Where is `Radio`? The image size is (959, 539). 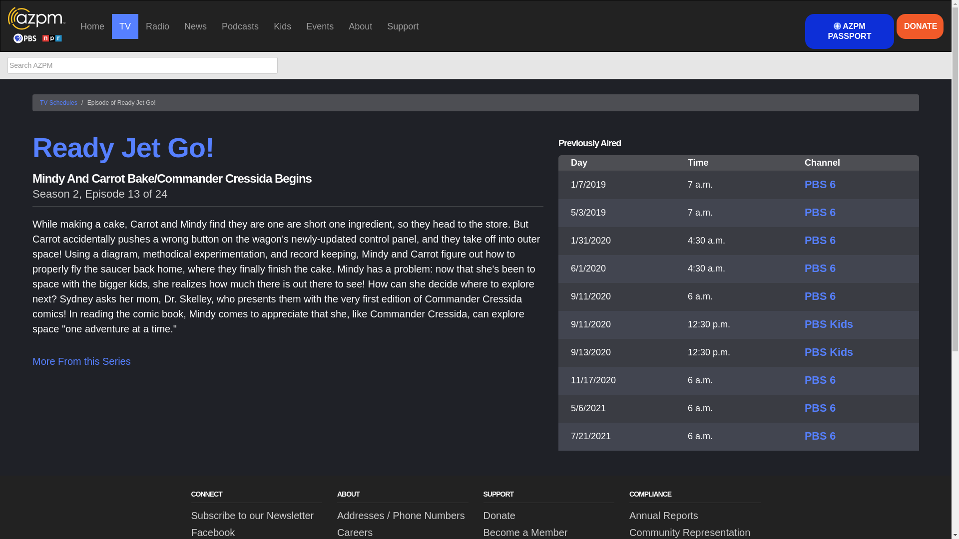 Radio is located at coordinates (157, 26).